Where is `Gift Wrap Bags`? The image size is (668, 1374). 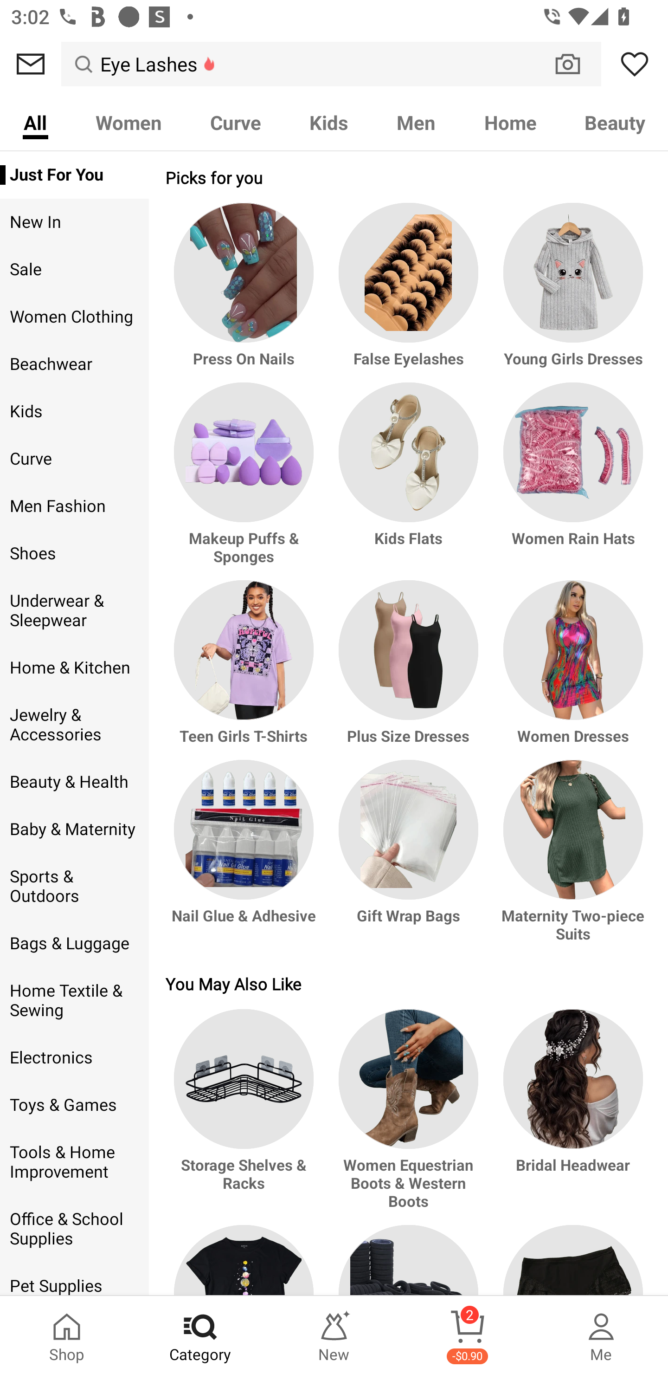
Gift Wrap Bags is located at coordinates (408, 859).